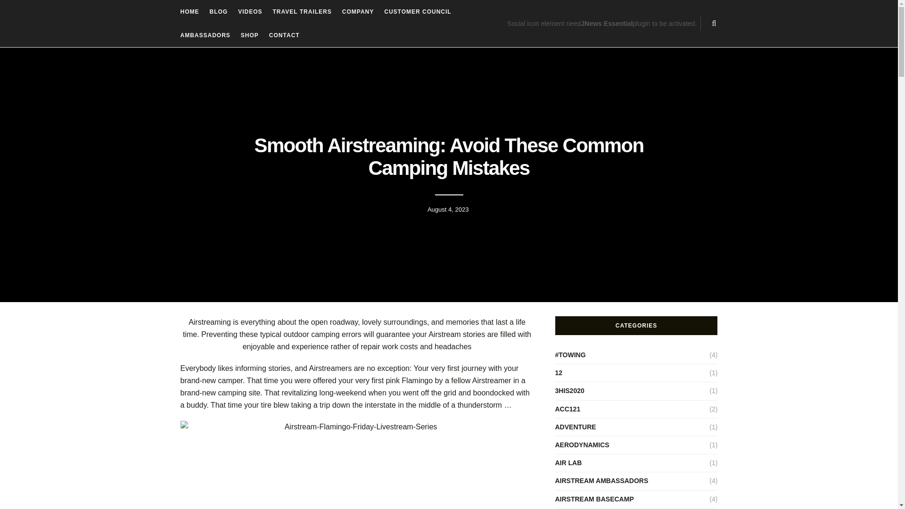 The width and height of the screenshot is (905, 509). Describe the element at coordinates (189, 11) in the screenshot. I see `HOME` at that location.